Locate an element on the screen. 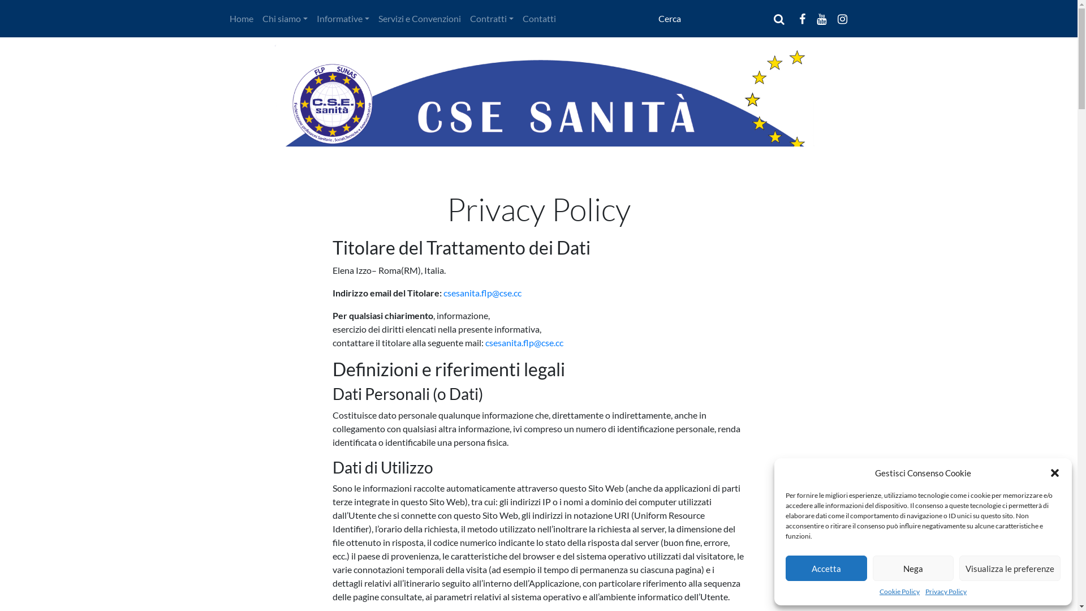 The width and height of the screenshot is (1086, 611). Contratti is located at coordinates (492, 19).